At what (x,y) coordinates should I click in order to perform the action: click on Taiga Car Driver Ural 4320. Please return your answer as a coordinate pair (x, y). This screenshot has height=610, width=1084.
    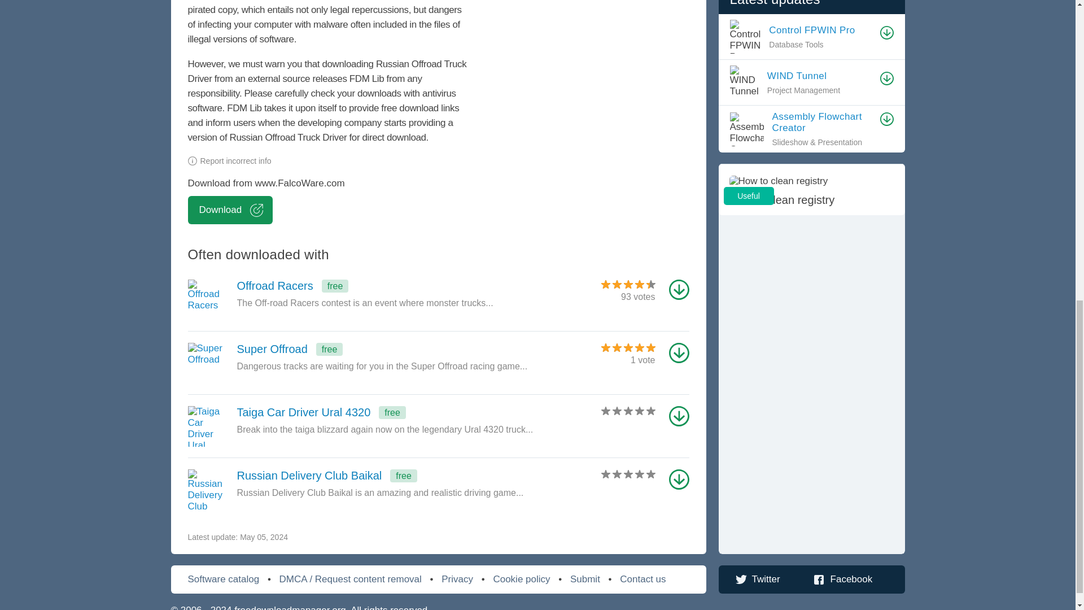
    Looking at the image, I should click on (388, 415).